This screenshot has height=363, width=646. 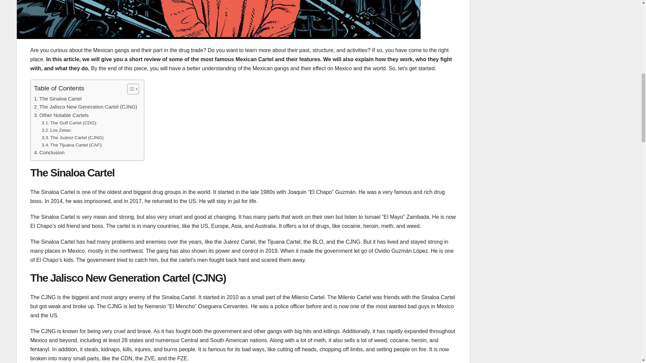 What do you see at coordinates (49, 152) in the screenshot?
I see `Conclusion` at bounding box center [49, 152].